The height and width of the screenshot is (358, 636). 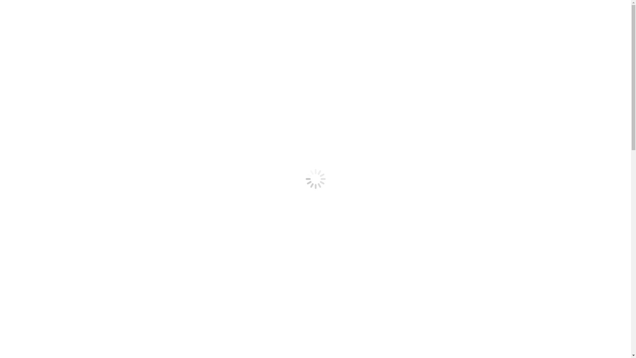 What do you see at coordinates (510, 5) in the screenshot?
I see `SPC` at bounding box center [510, 5].